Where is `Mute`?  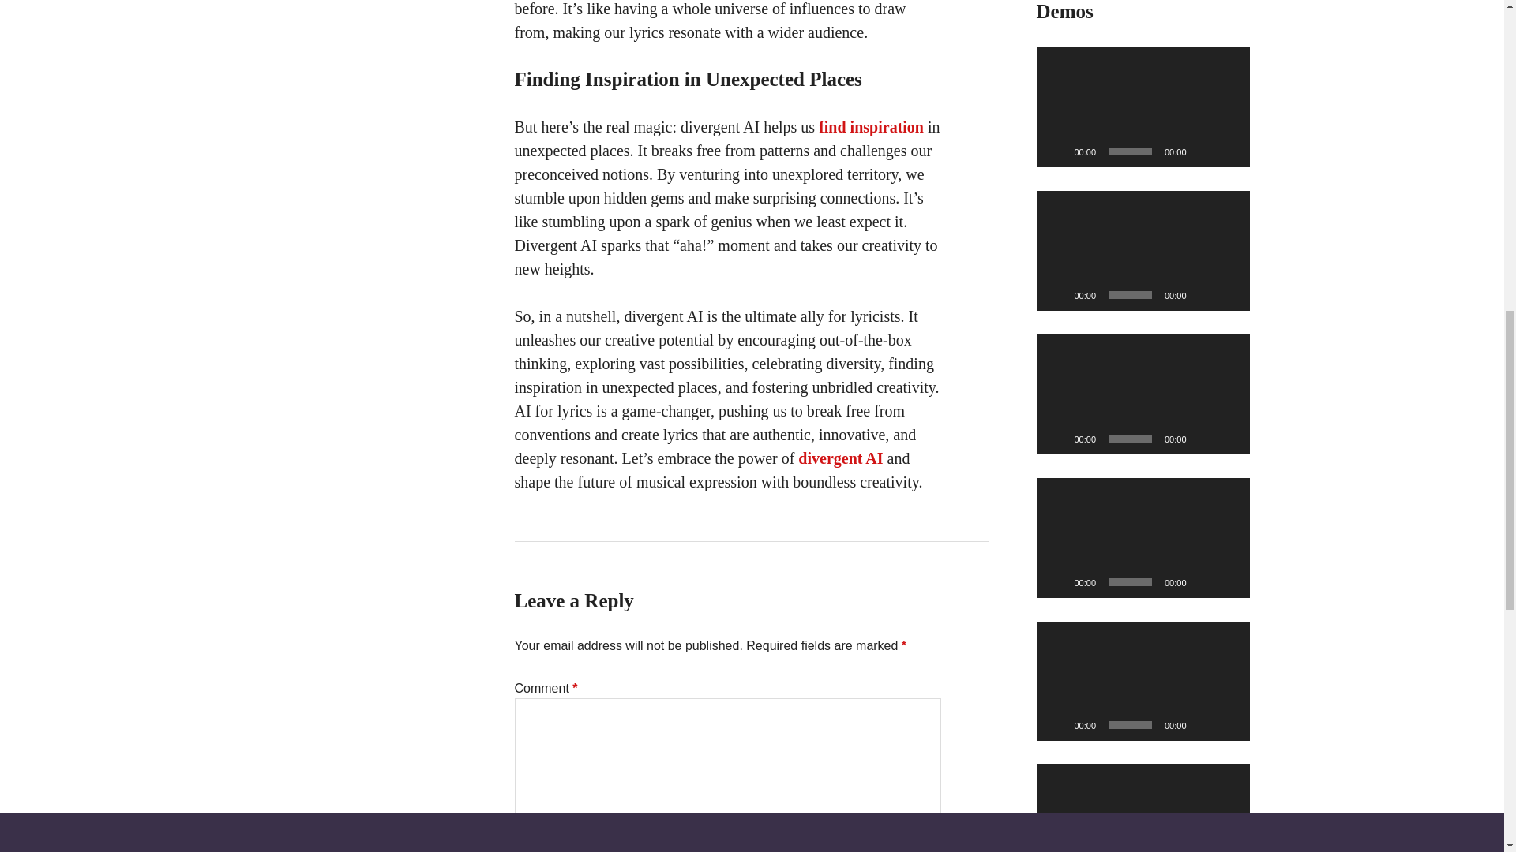 Mute is located at coordinates (1203, 439).